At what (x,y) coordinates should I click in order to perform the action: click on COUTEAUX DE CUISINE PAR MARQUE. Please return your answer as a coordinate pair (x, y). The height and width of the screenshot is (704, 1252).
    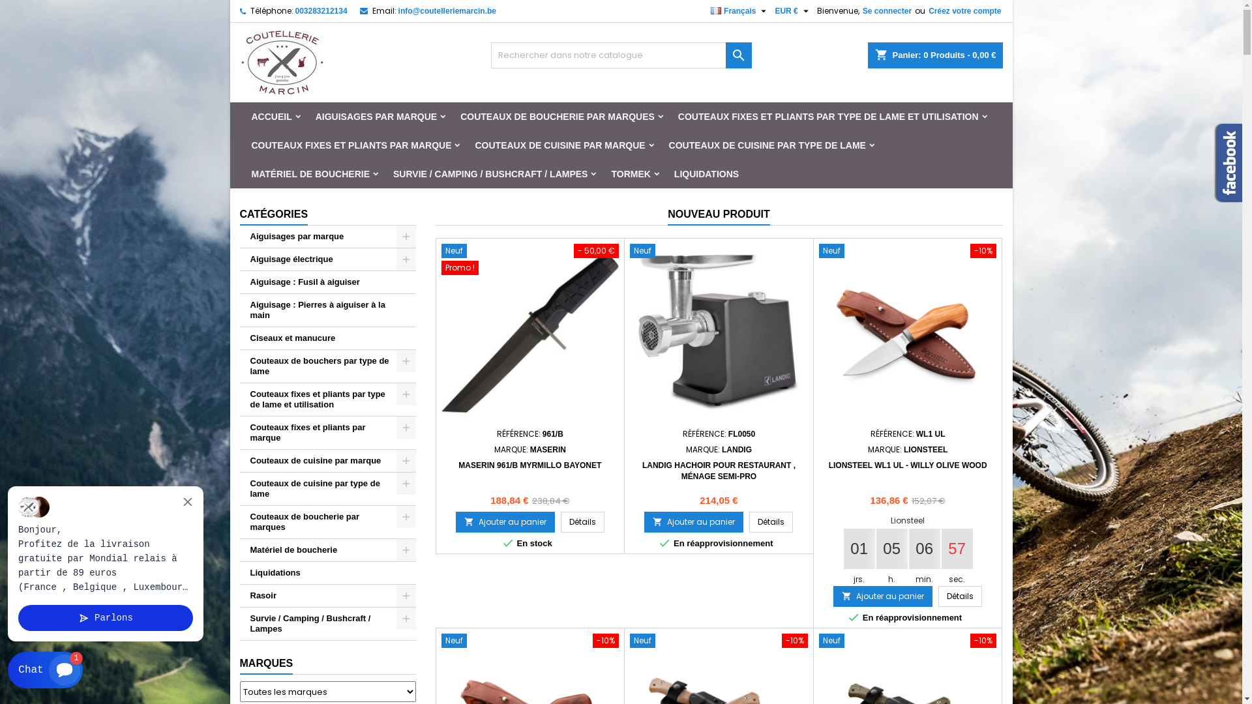
    Looking at the image, I should click on (559, 145).